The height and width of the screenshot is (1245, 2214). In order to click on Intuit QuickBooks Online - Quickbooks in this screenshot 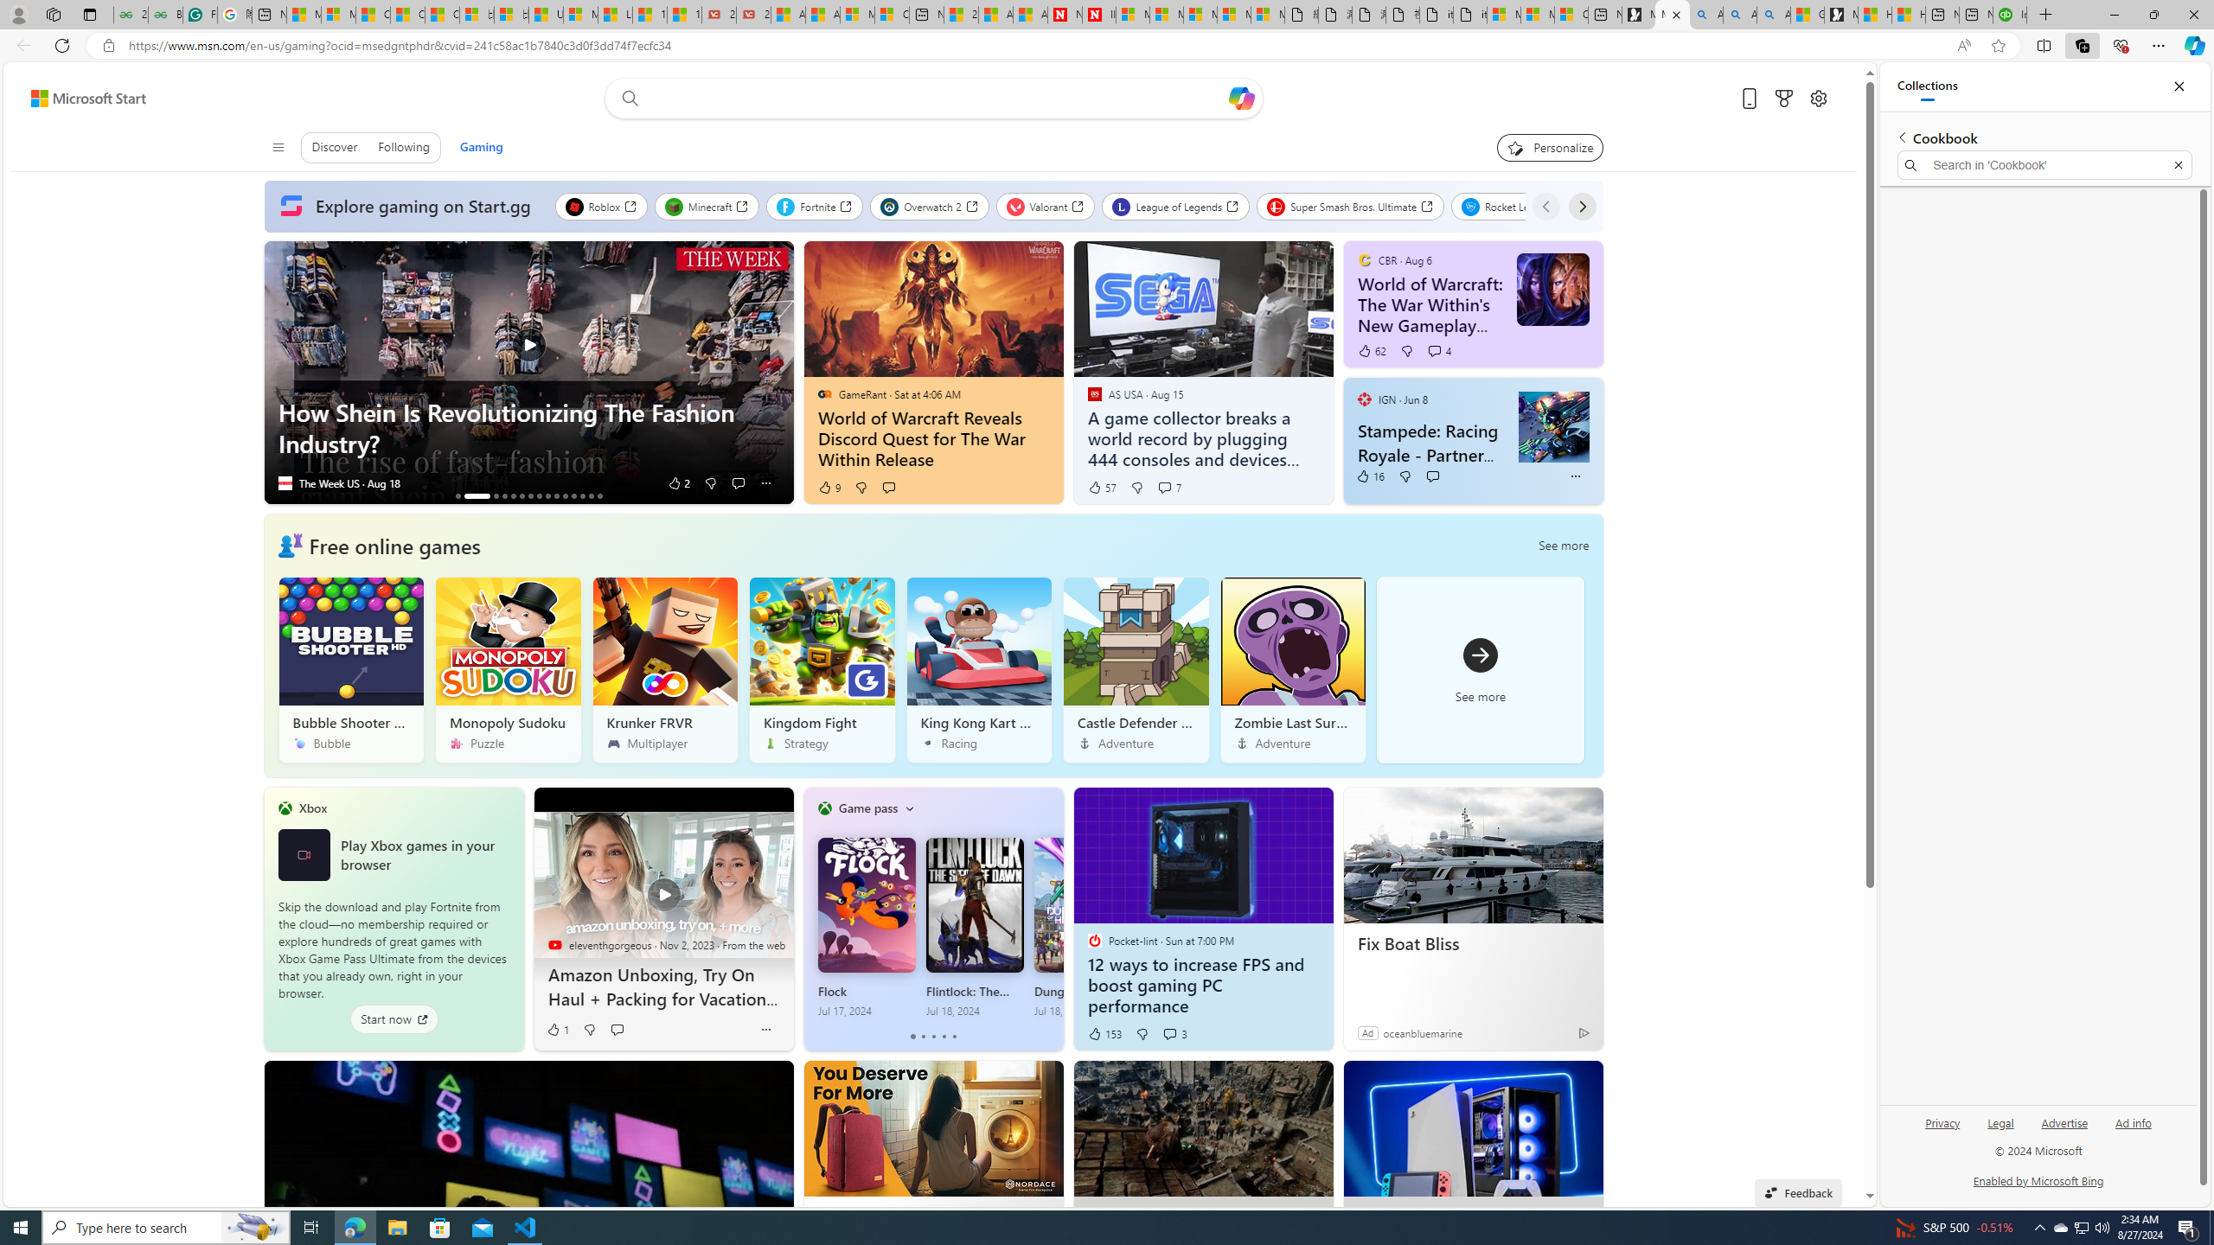, I will do `click(2010, 15)`.